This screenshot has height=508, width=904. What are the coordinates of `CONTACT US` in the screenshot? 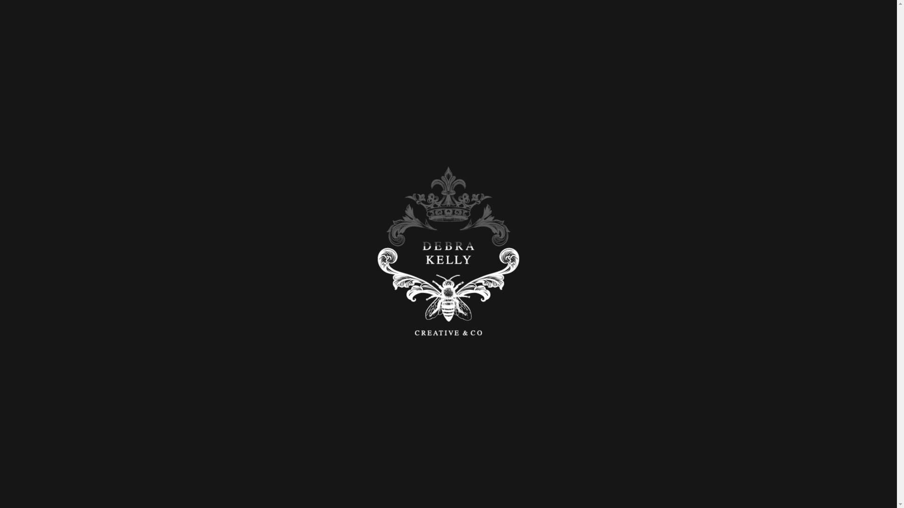 It's located at (855, 26).